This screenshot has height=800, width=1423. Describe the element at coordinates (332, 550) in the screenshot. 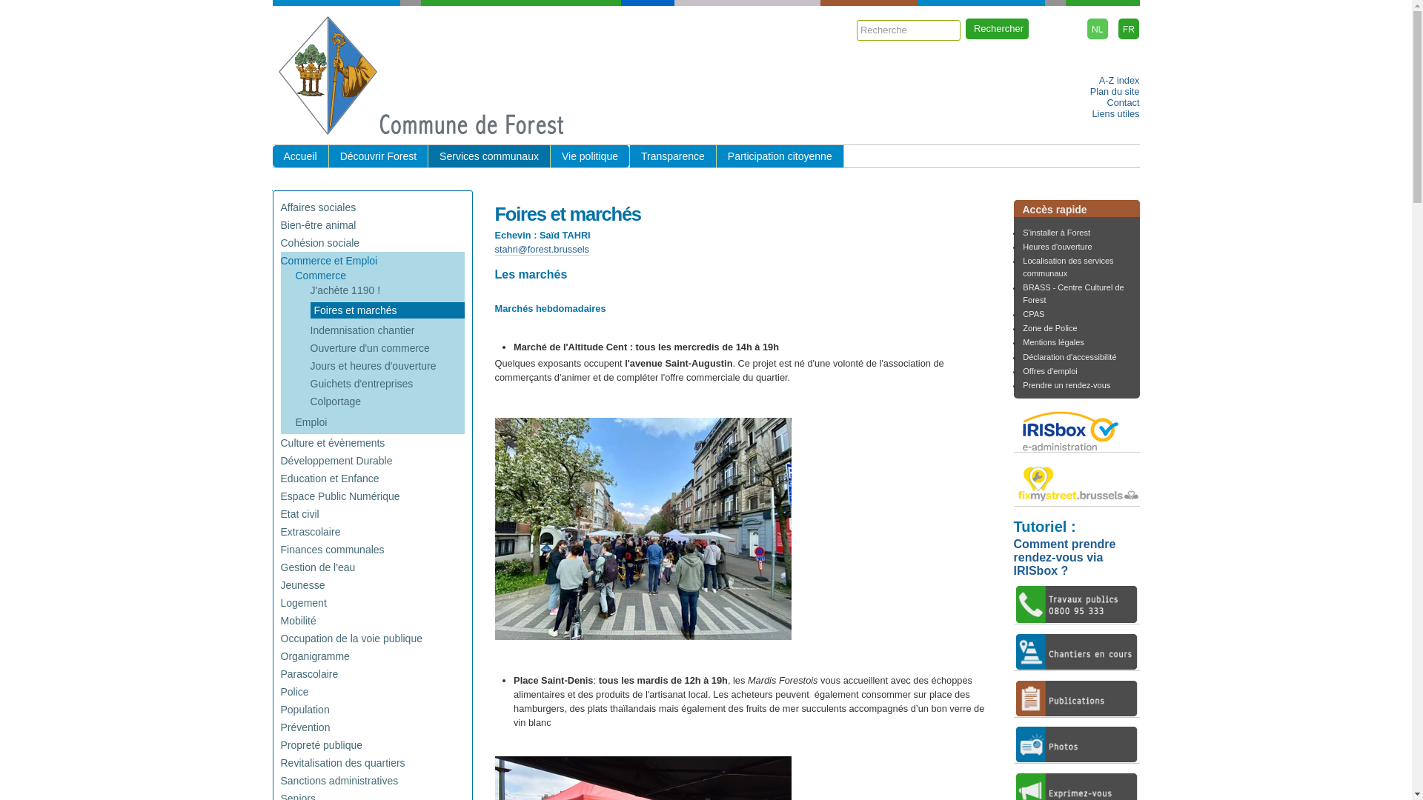

I see `Finances communales` at that location.